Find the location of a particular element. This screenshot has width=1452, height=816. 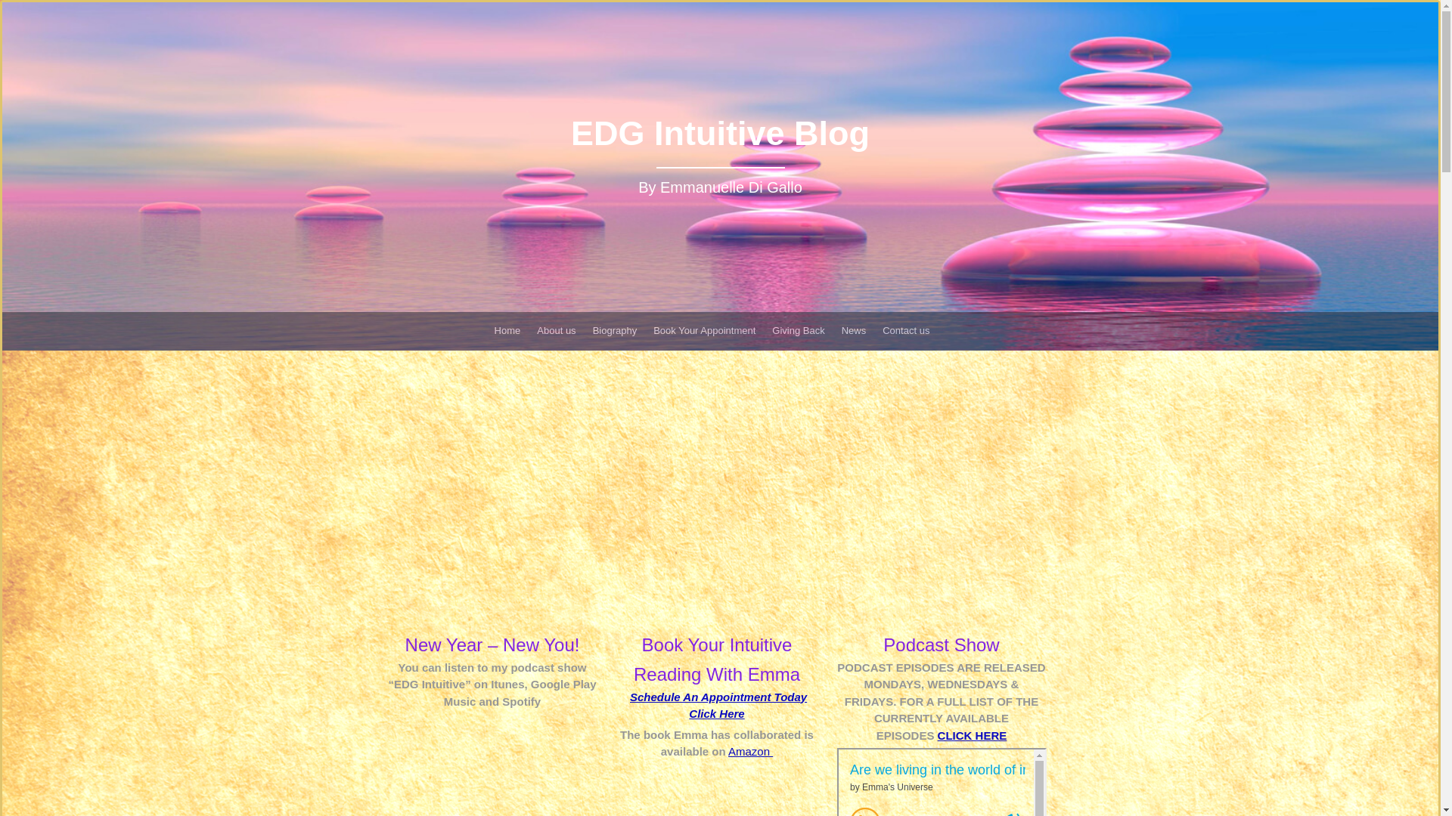

Contact us is located at coordinates (906, 329).